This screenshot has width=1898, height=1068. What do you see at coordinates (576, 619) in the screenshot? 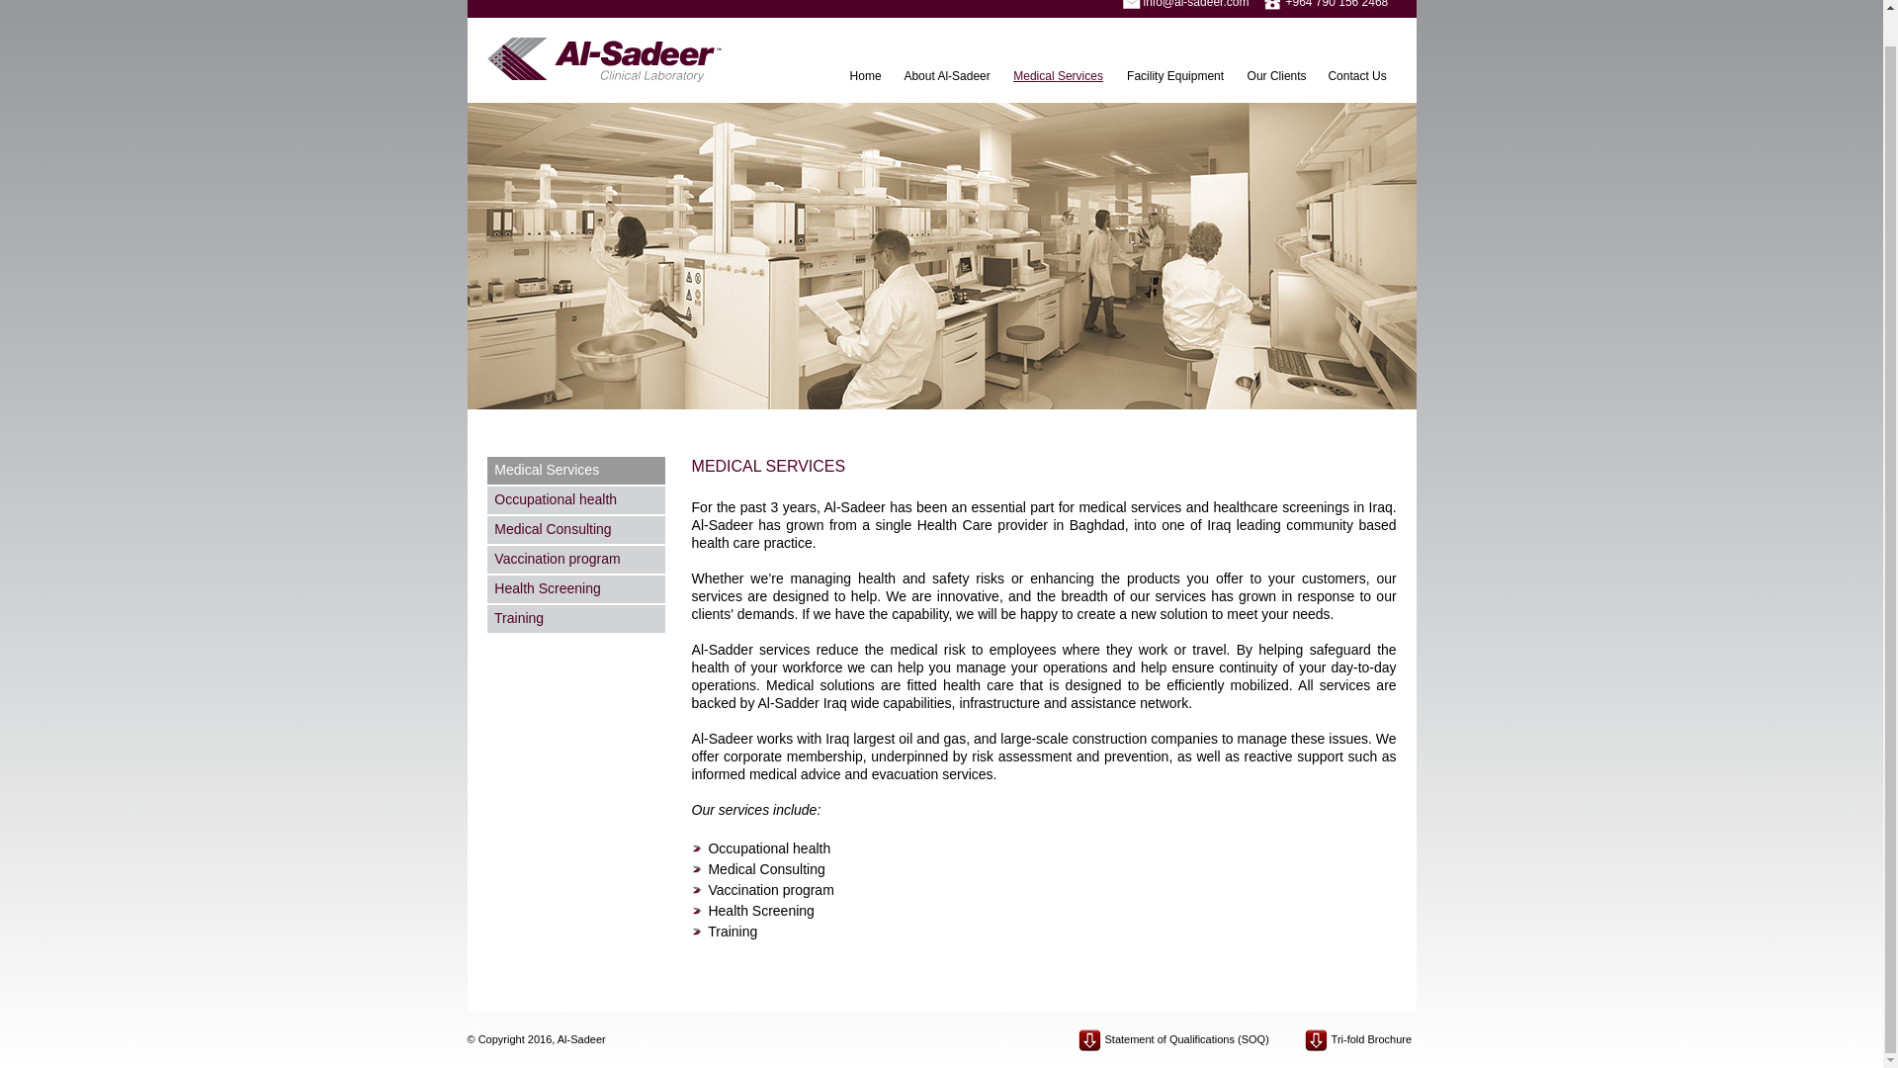
I see `  Training` at bounding box center [576, 619].